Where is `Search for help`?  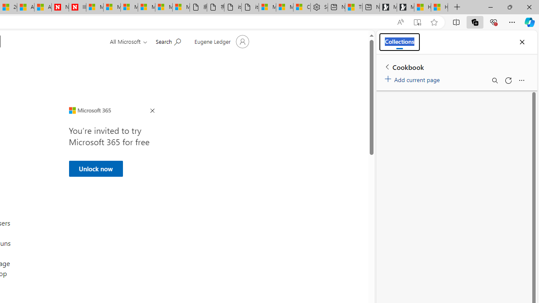 Search for help is located at coordinates (168, 41).